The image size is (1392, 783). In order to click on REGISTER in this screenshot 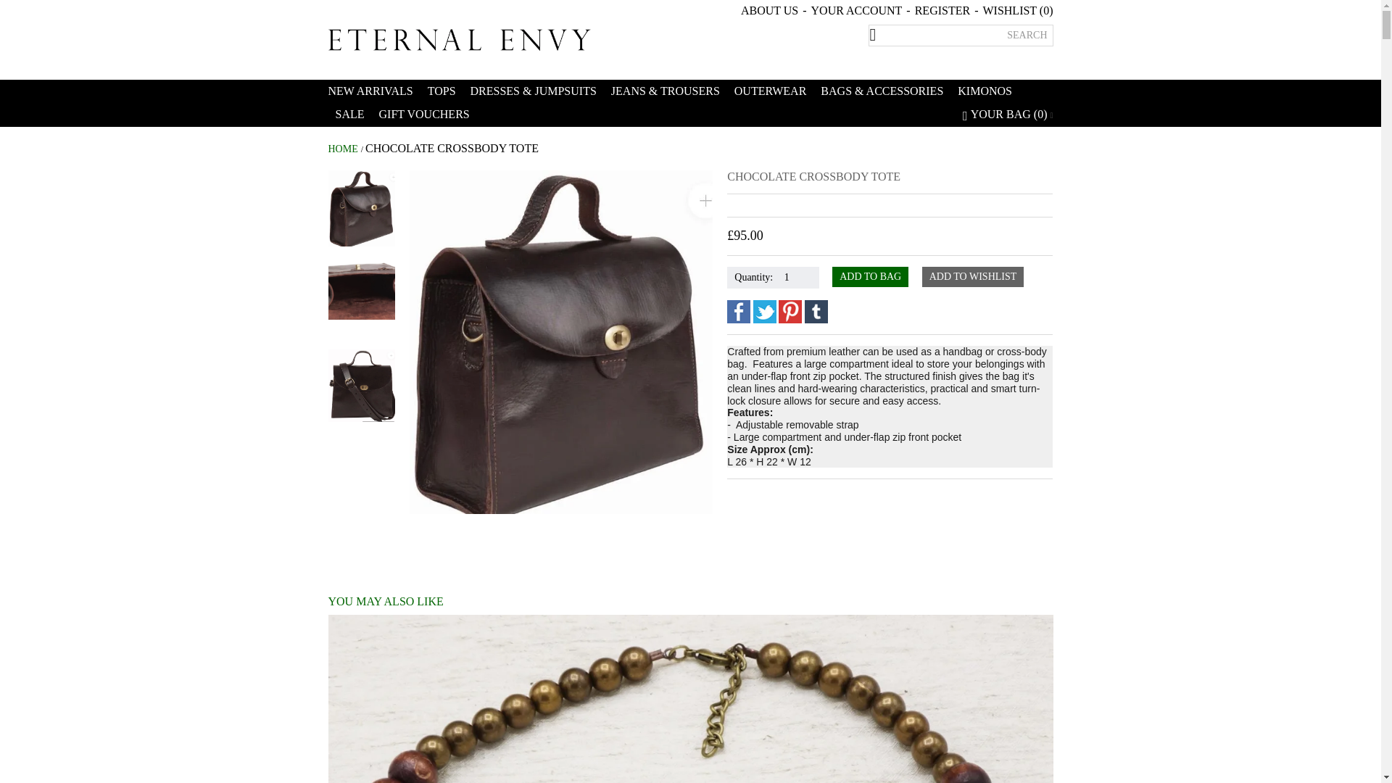, I will do `click(942, 10)`.